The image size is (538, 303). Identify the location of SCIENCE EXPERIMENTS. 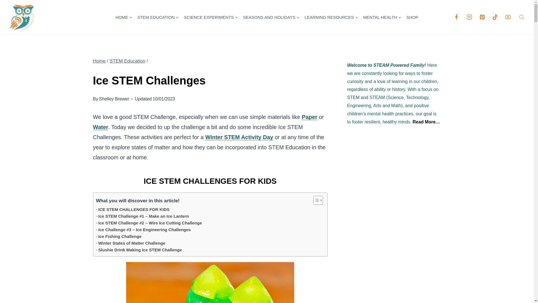
(211, 17).